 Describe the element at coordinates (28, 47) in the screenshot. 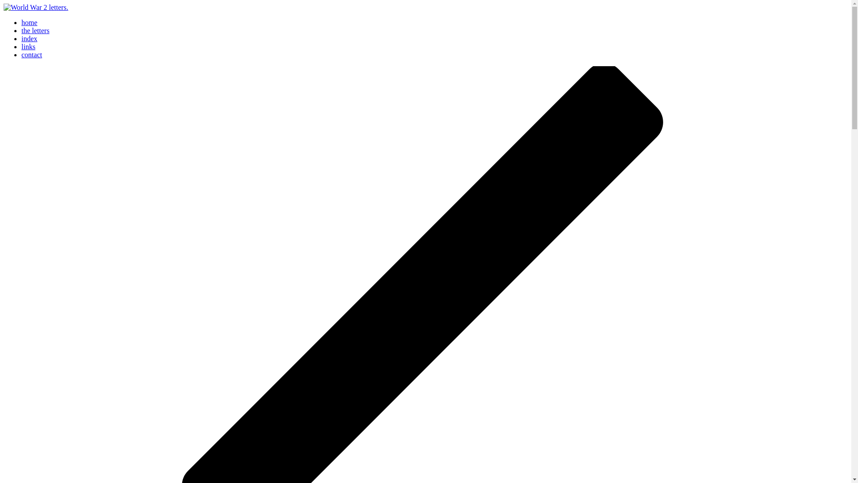

I see `links` at that location.